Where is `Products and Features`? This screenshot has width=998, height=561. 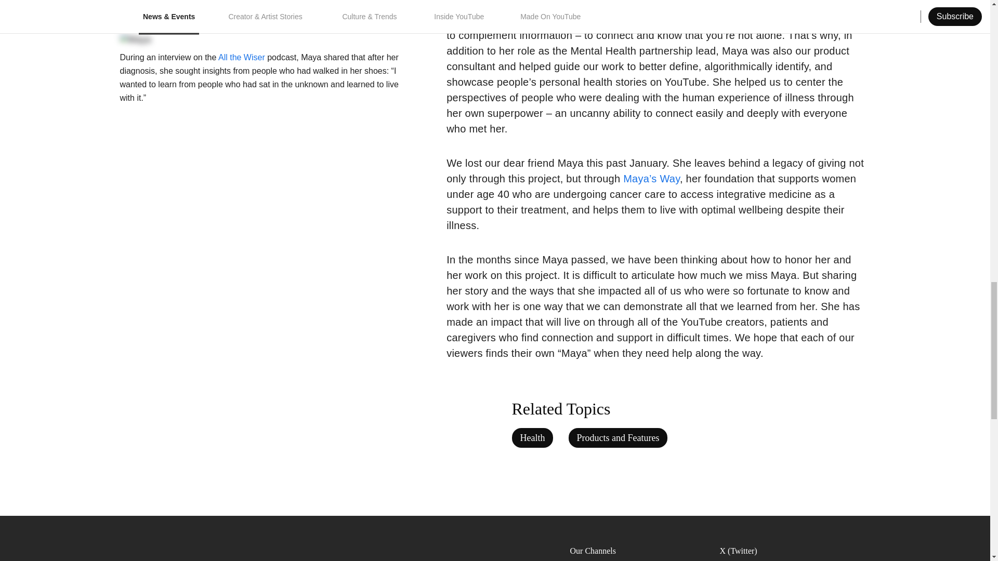
Products and Features is located at coordinates (618, 437).